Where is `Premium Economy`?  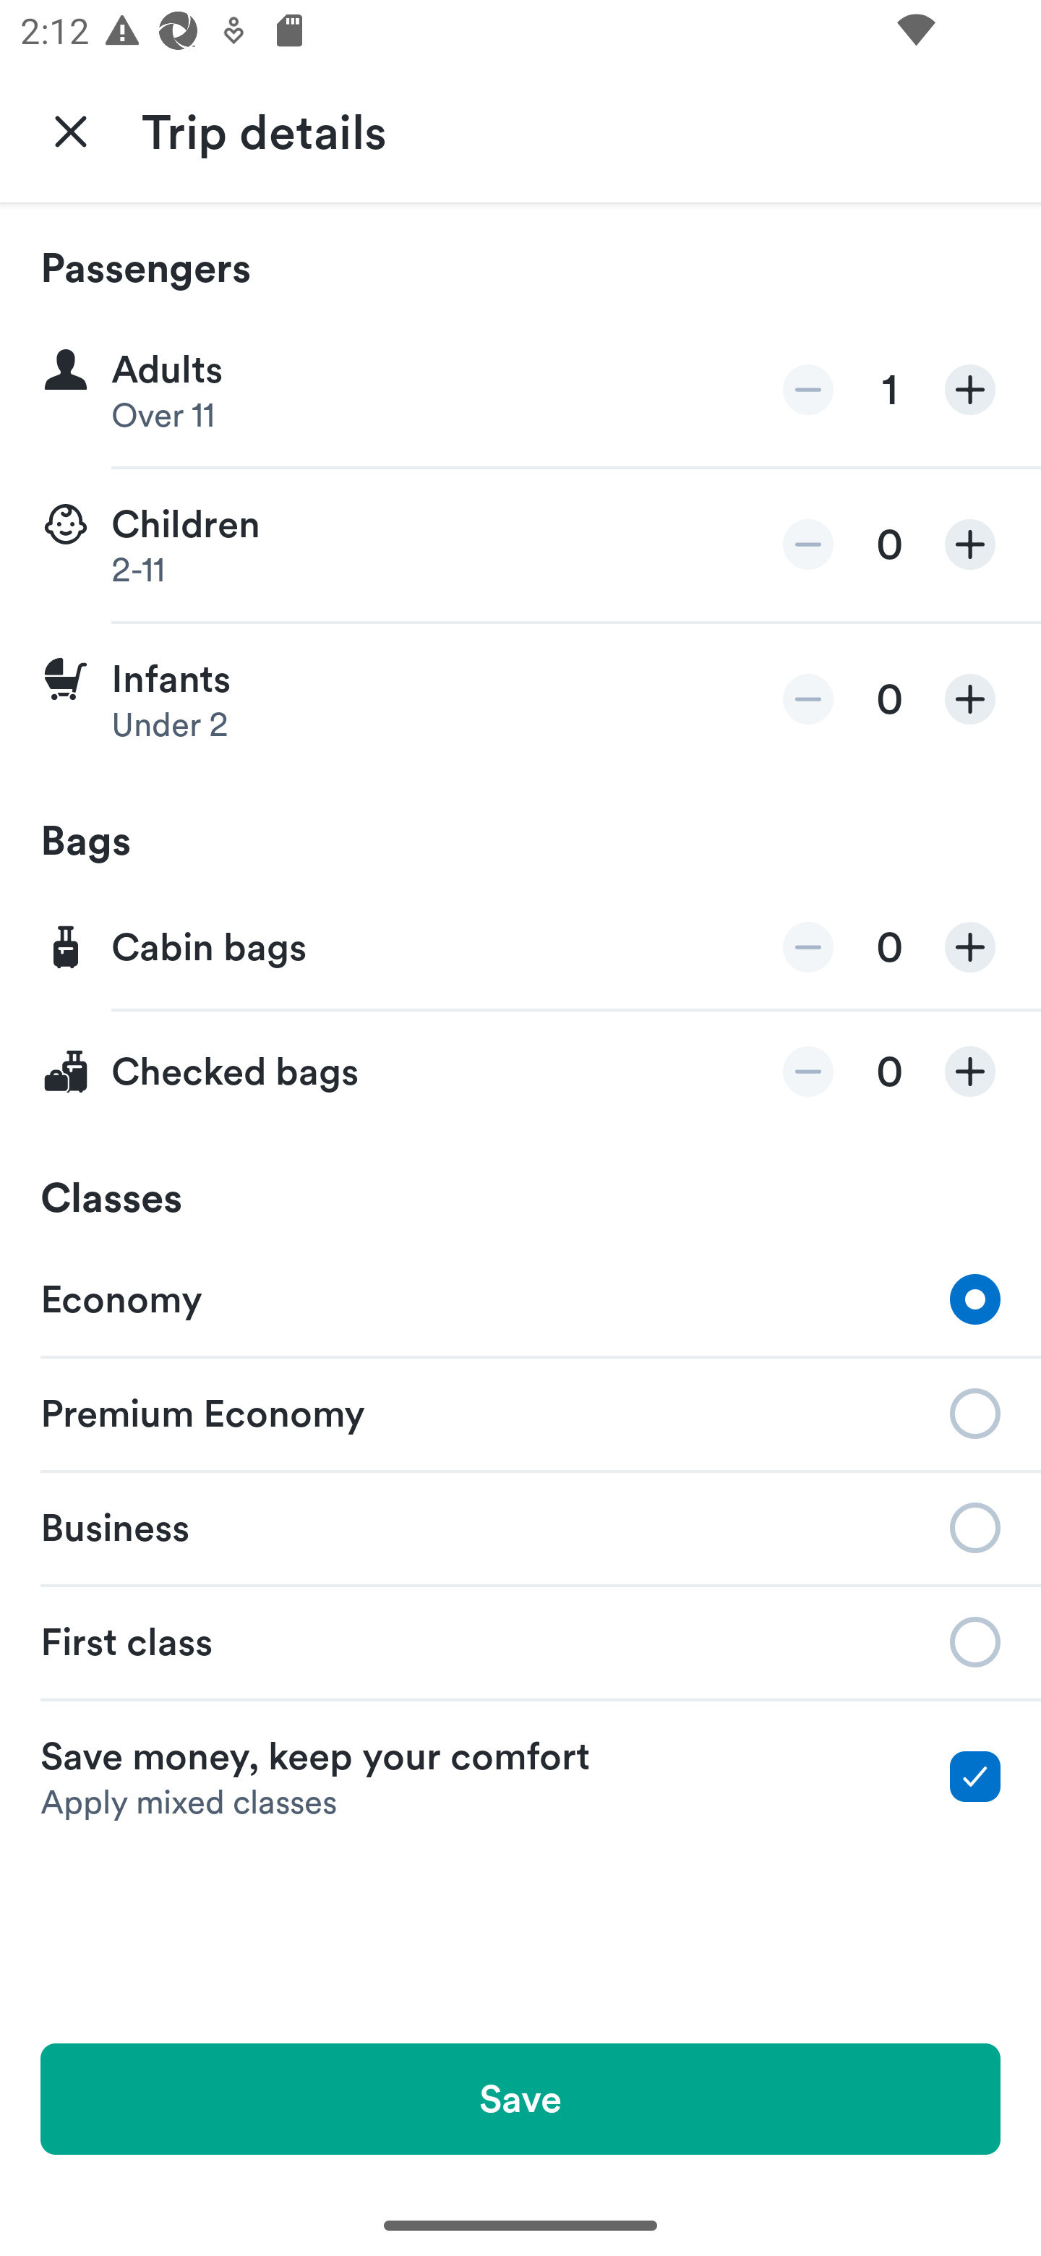
Premium Economy is located at coordinates (520, 1411).